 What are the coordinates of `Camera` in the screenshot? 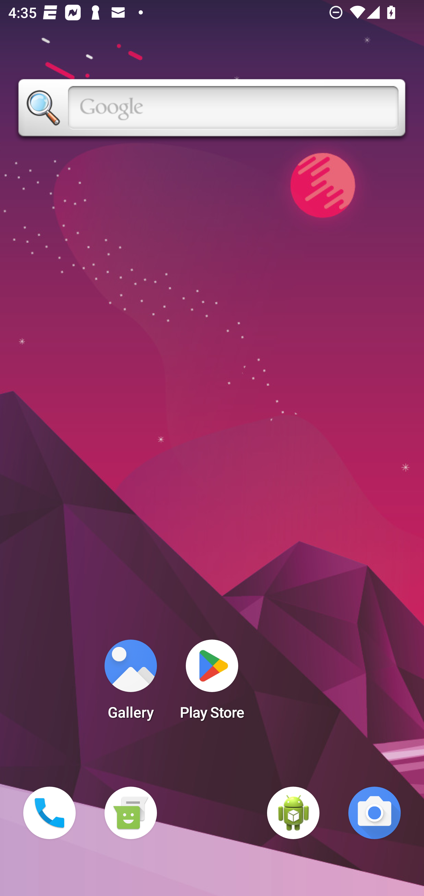 It's located at (375, 813).